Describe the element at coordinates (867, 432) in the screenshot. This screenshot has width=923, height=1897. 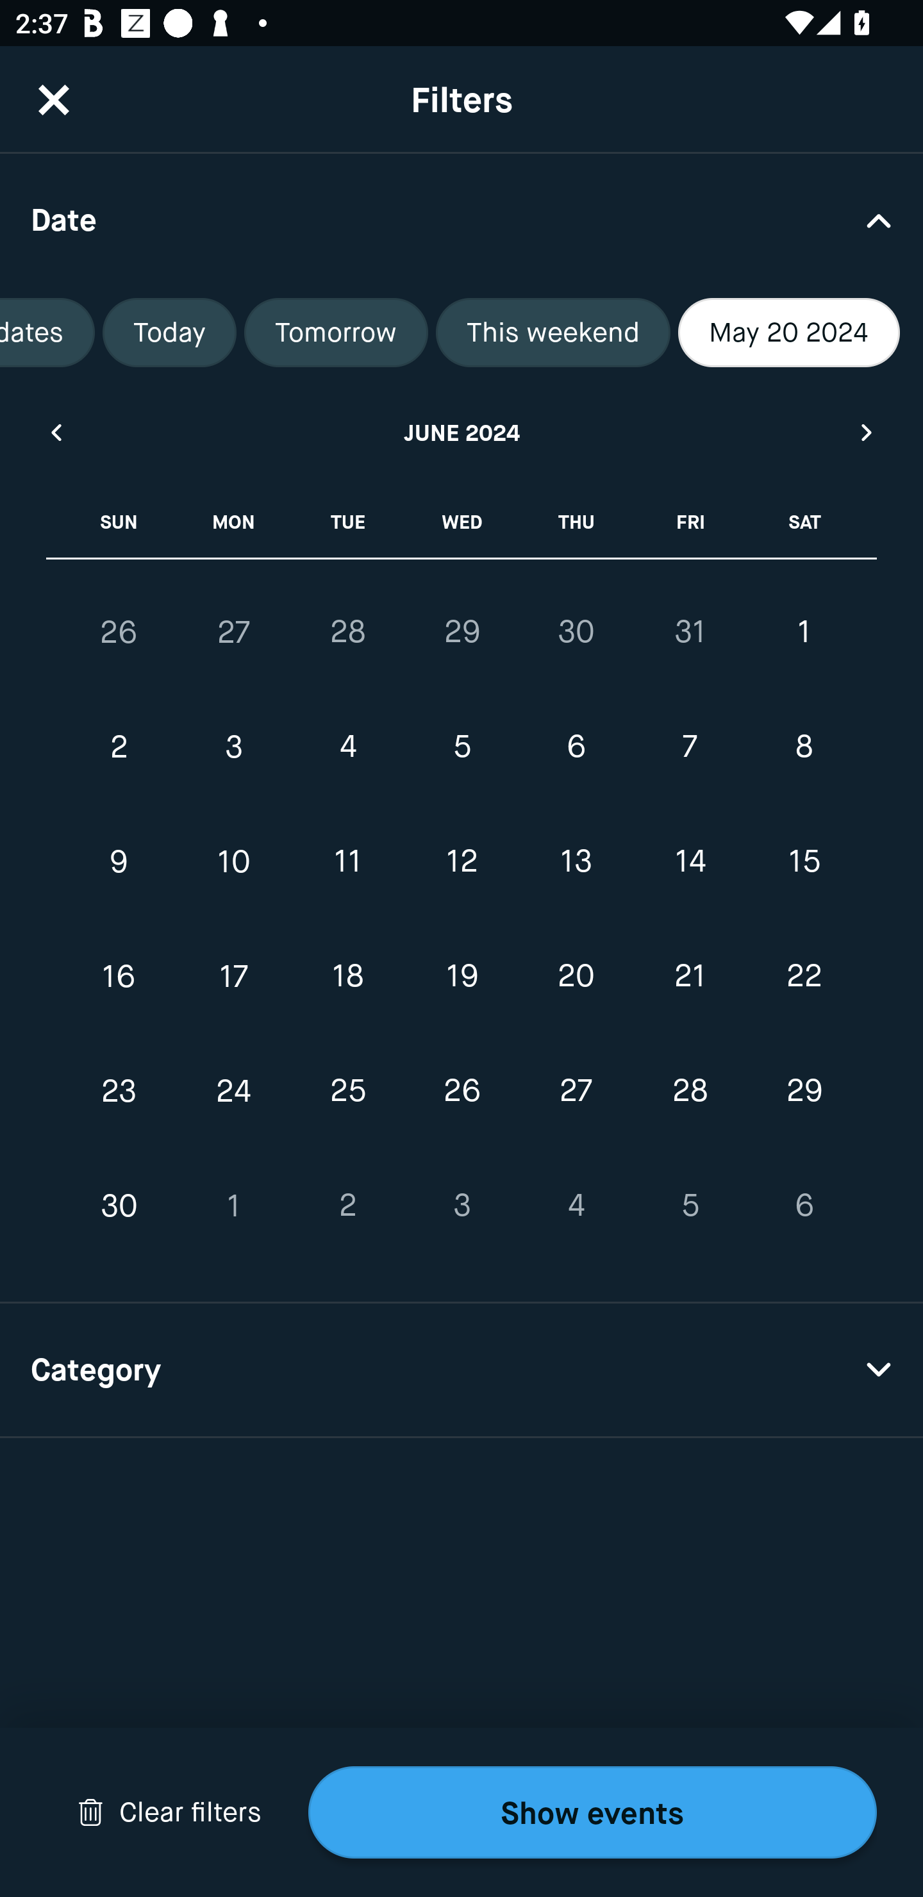
I see `Next` at that location.